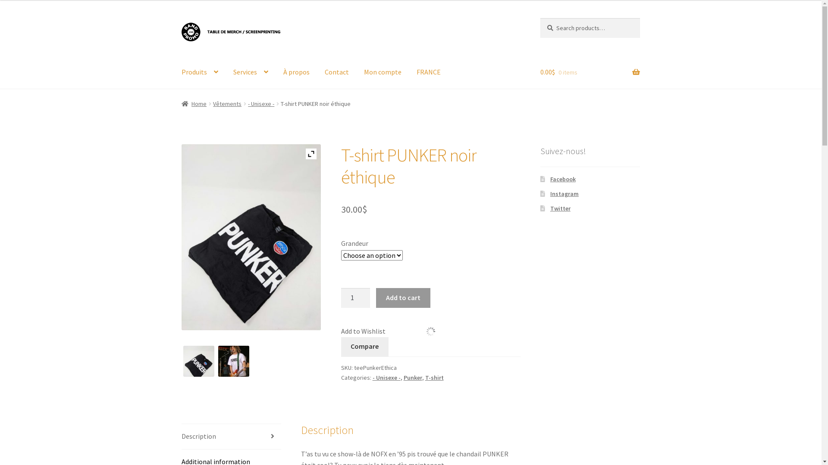 Image resolution: width=828 pixels, height=465 pixels. What do you see at coordinates (590, 72) in the screenshot?
I see `0.00$ 0 items` at bounding box center [590, 72].